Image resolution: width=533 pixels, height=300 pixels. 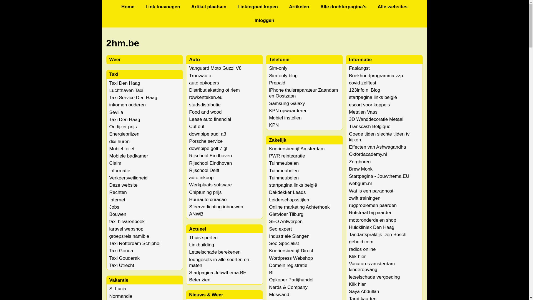 I want to click on 2hm.be, so click(x=264, y=43).